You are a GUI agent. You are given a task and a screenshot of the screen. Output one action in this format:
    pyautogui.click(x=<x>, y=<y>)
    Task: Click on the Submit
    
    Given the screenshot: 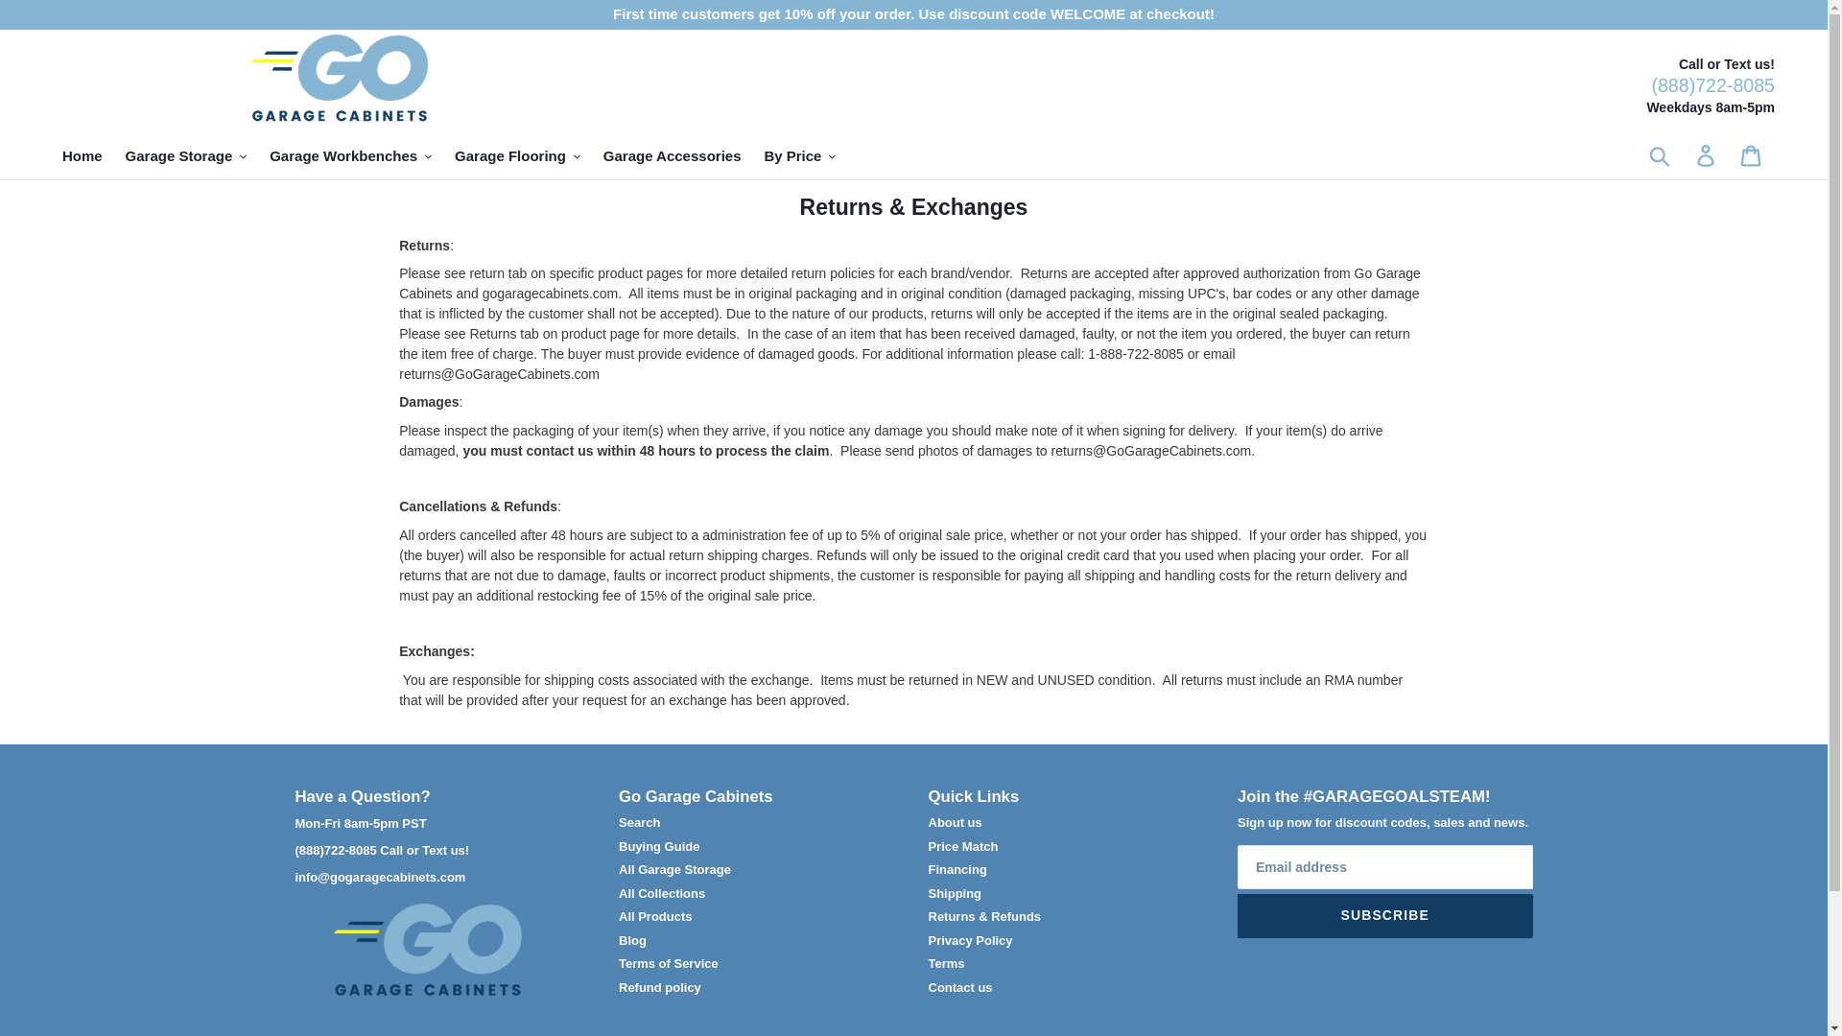 What is the action you would take?
    pyautogui.click(x=1661, y=155)
    